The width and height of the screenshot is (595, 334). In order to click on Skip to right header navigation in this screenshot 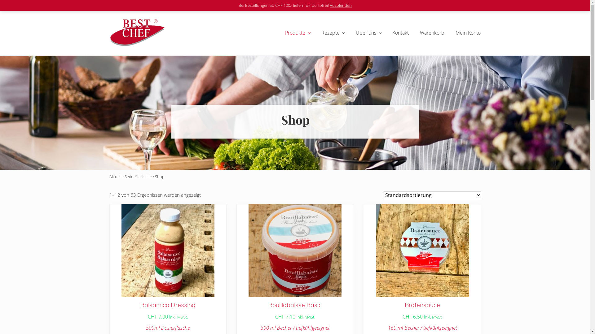, I will do `click(0, 0)`.